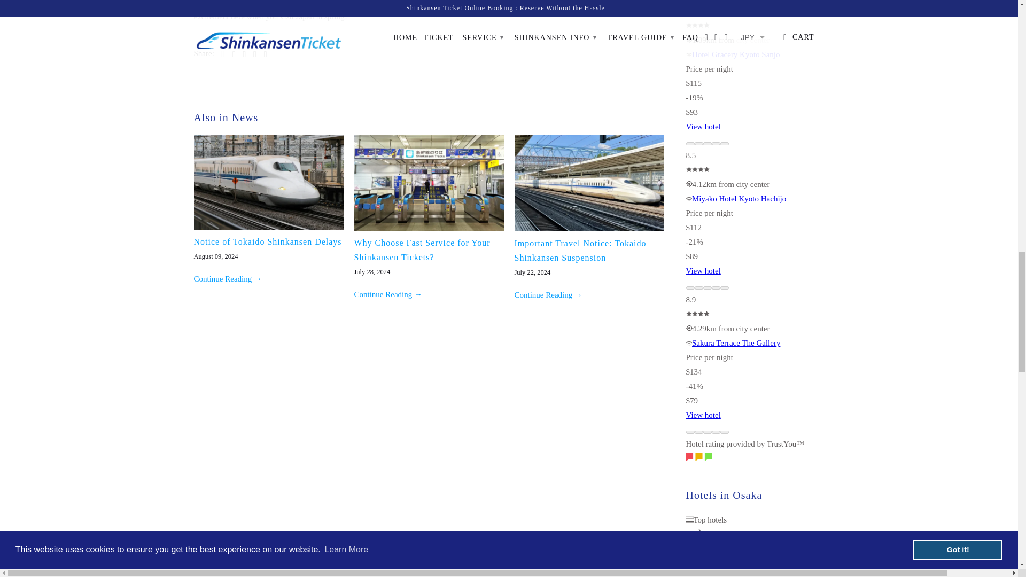 The width and height of the screenshot is (1026, 577). What do you see at coordinates (429, 228) in the screenshot?
I see `Why Choose Fast Service for Your Shinkansen Tickets?` at bounding box center [429, 228].